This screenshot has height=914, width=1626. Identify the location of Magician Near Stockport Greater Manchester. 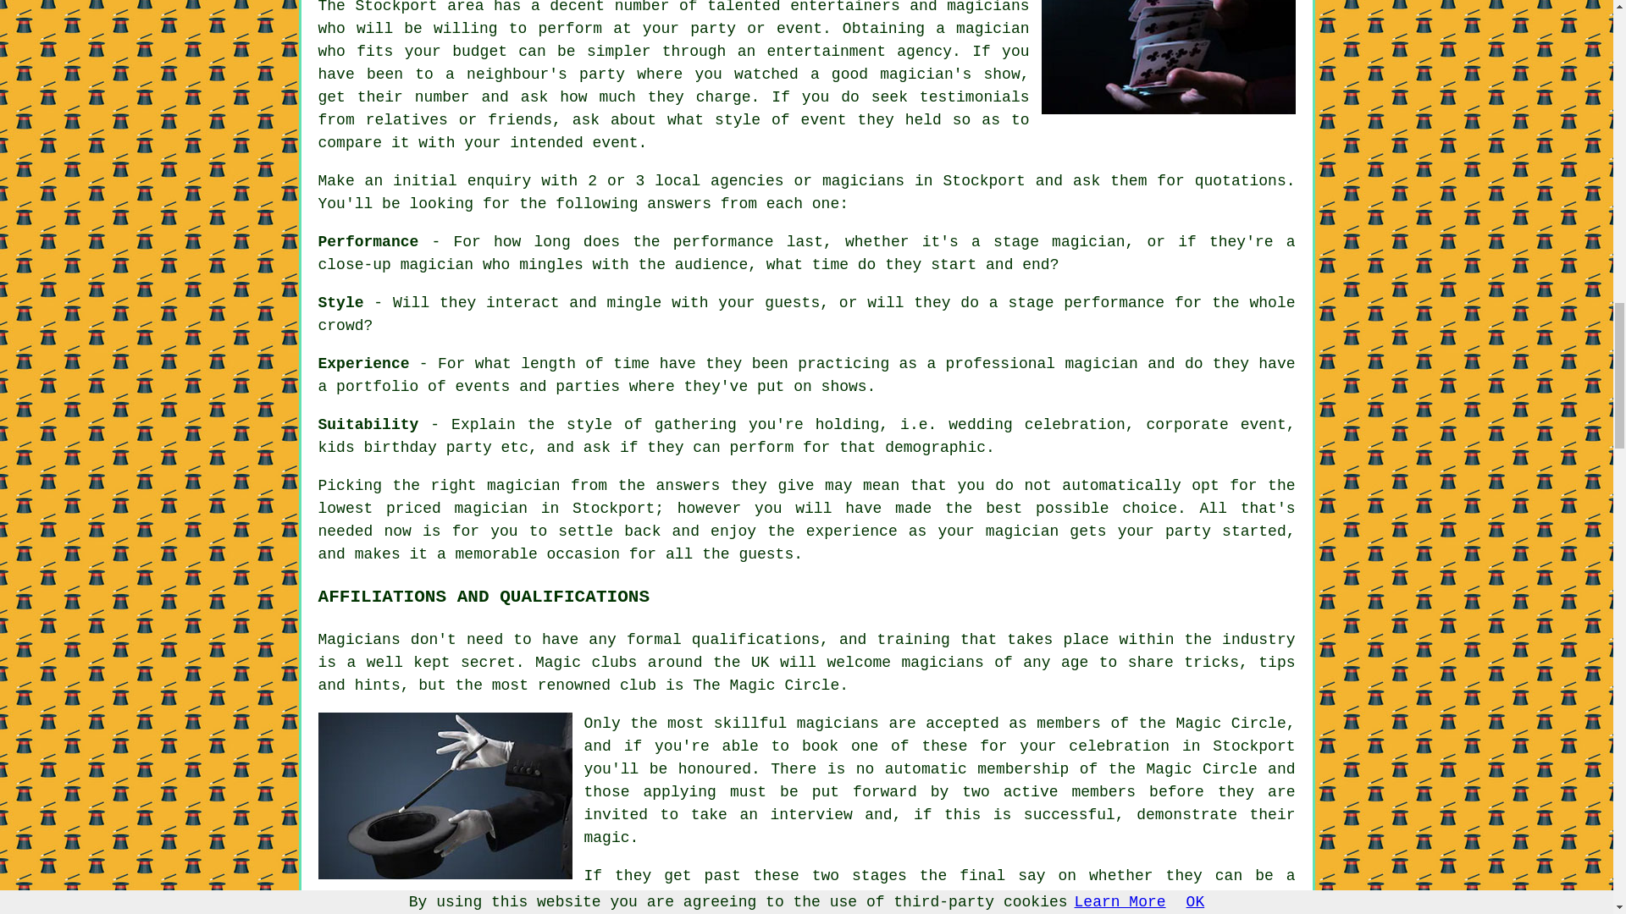
(1169, 58).